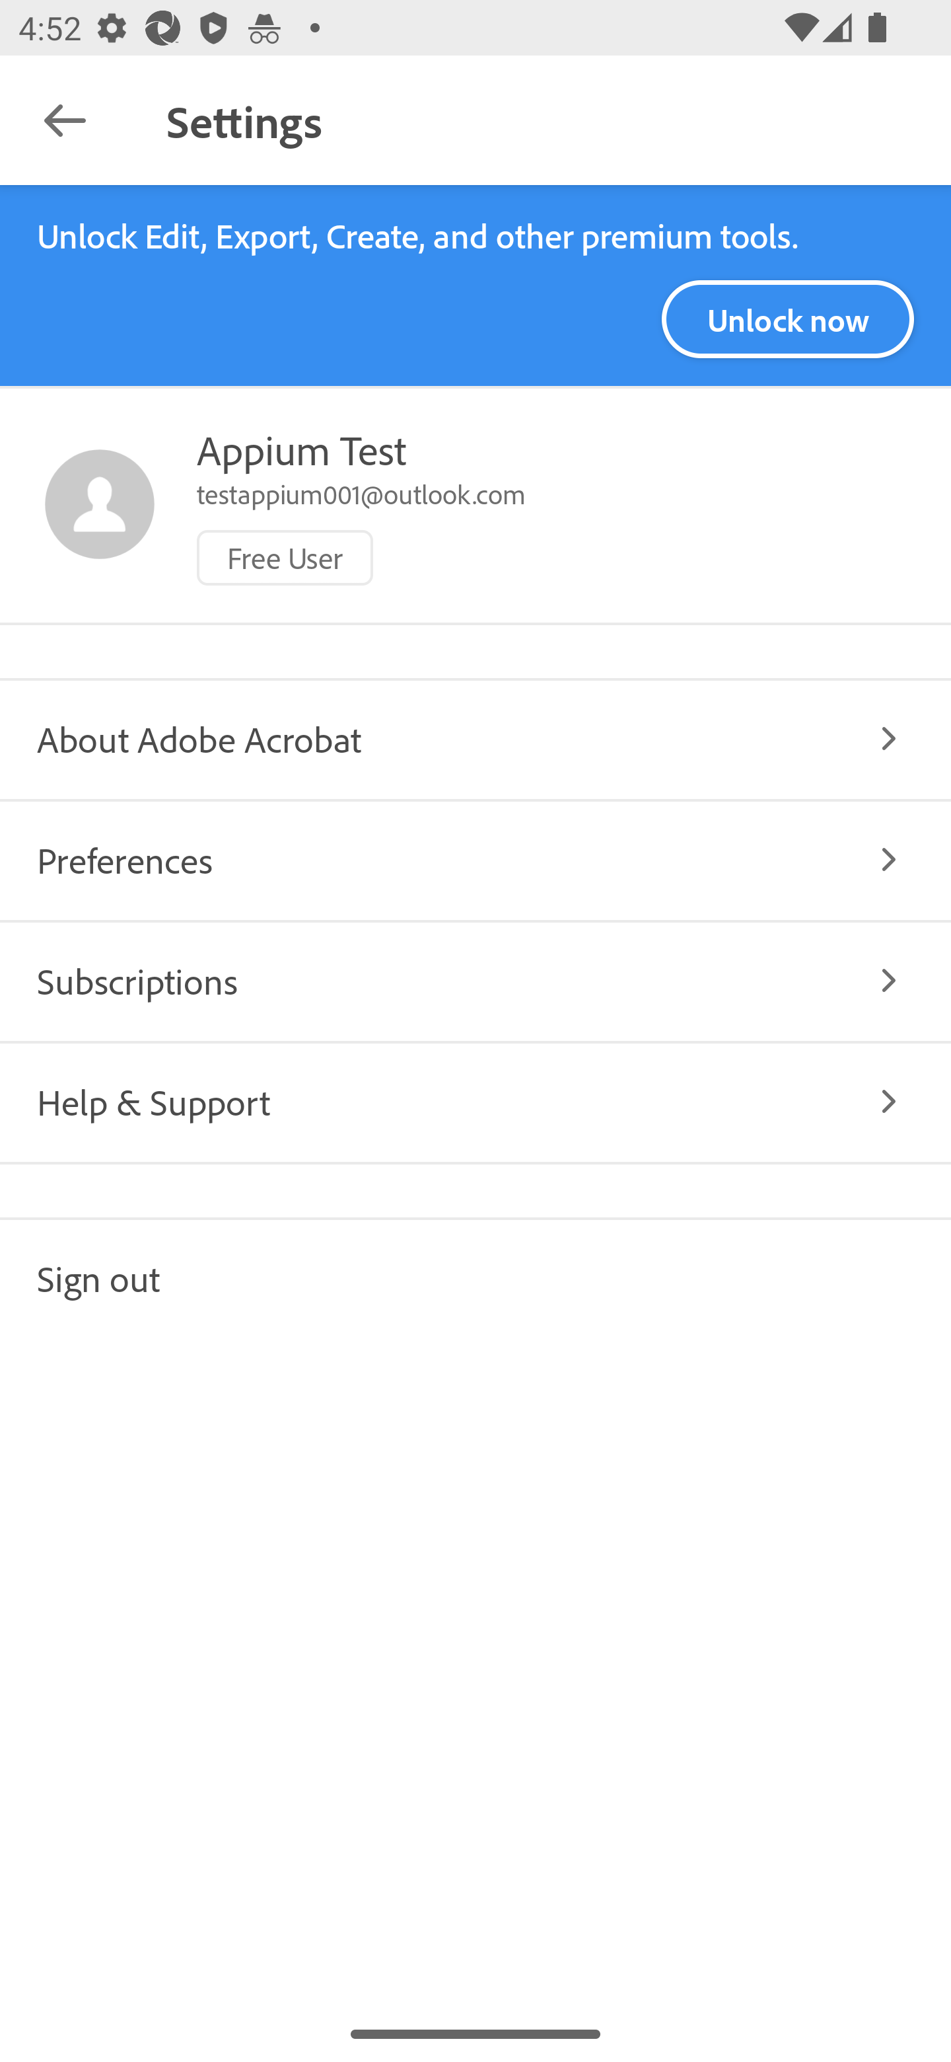 The image size is (951, 2062). I want to click on Preferences, so click(475, 859).